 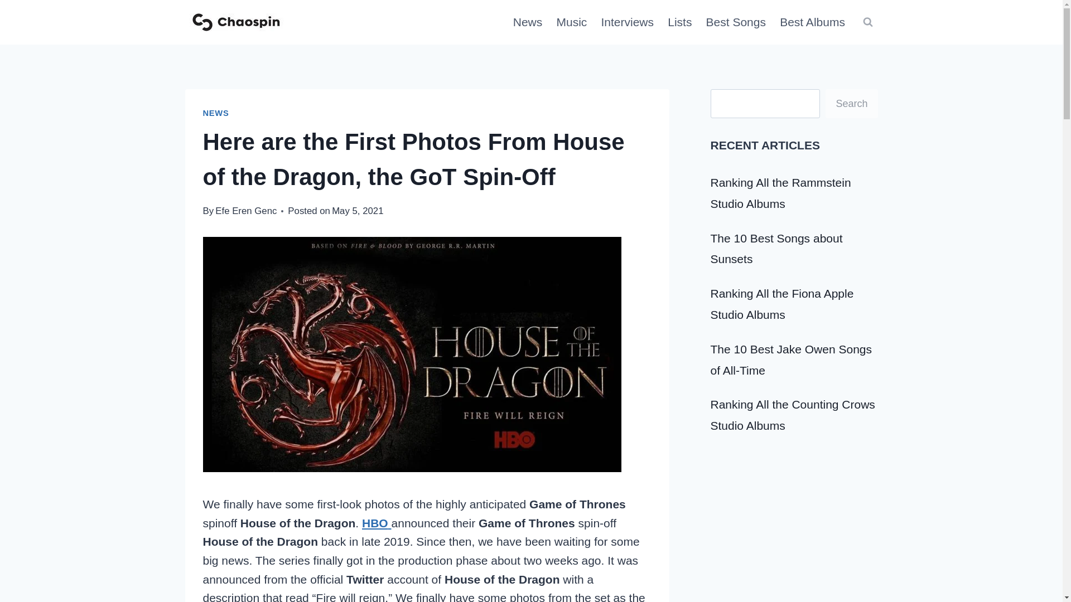 I want to click on News, so click(x=527, y=22).